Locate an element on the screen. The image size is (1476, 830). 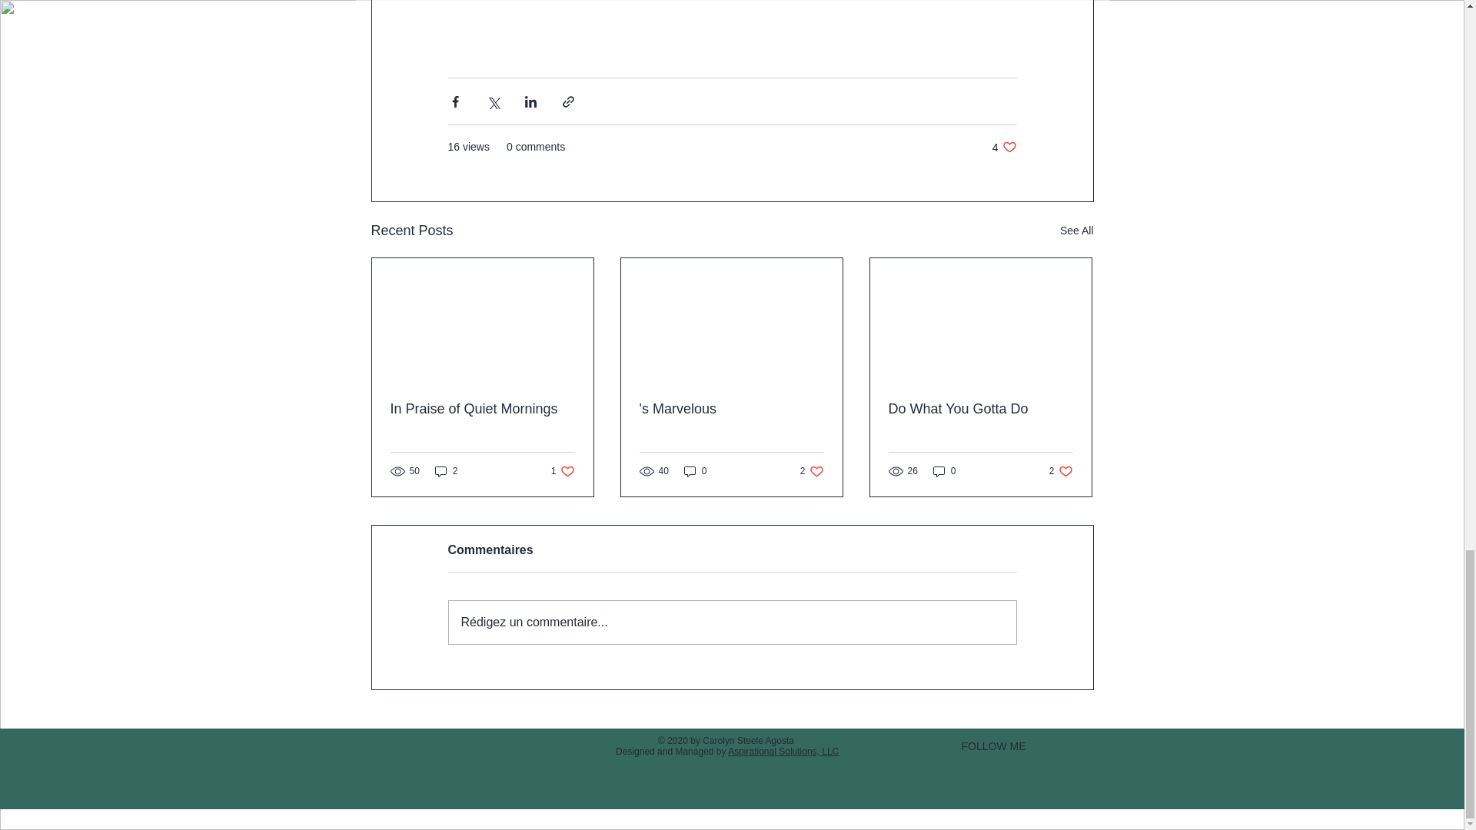
0 is located at coordinates (783, 751).